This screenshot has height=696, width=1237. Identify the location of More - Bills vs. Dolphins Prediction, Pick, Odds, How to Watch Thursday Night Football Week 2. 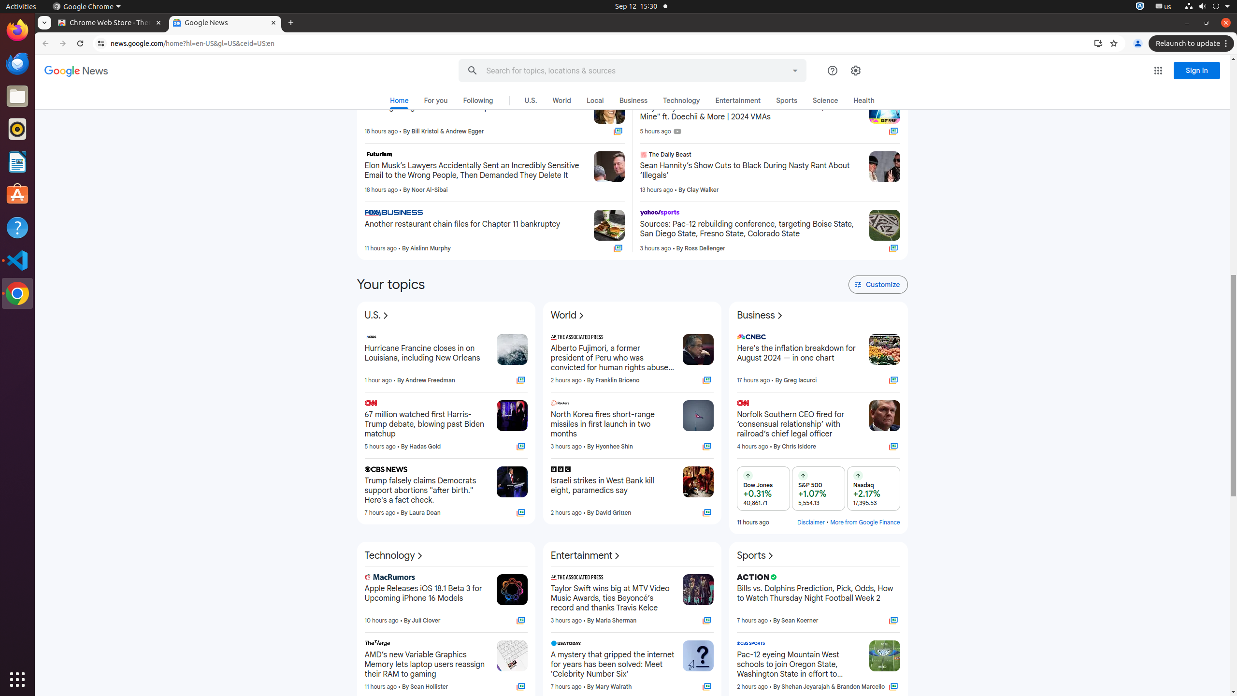
(897, 579).